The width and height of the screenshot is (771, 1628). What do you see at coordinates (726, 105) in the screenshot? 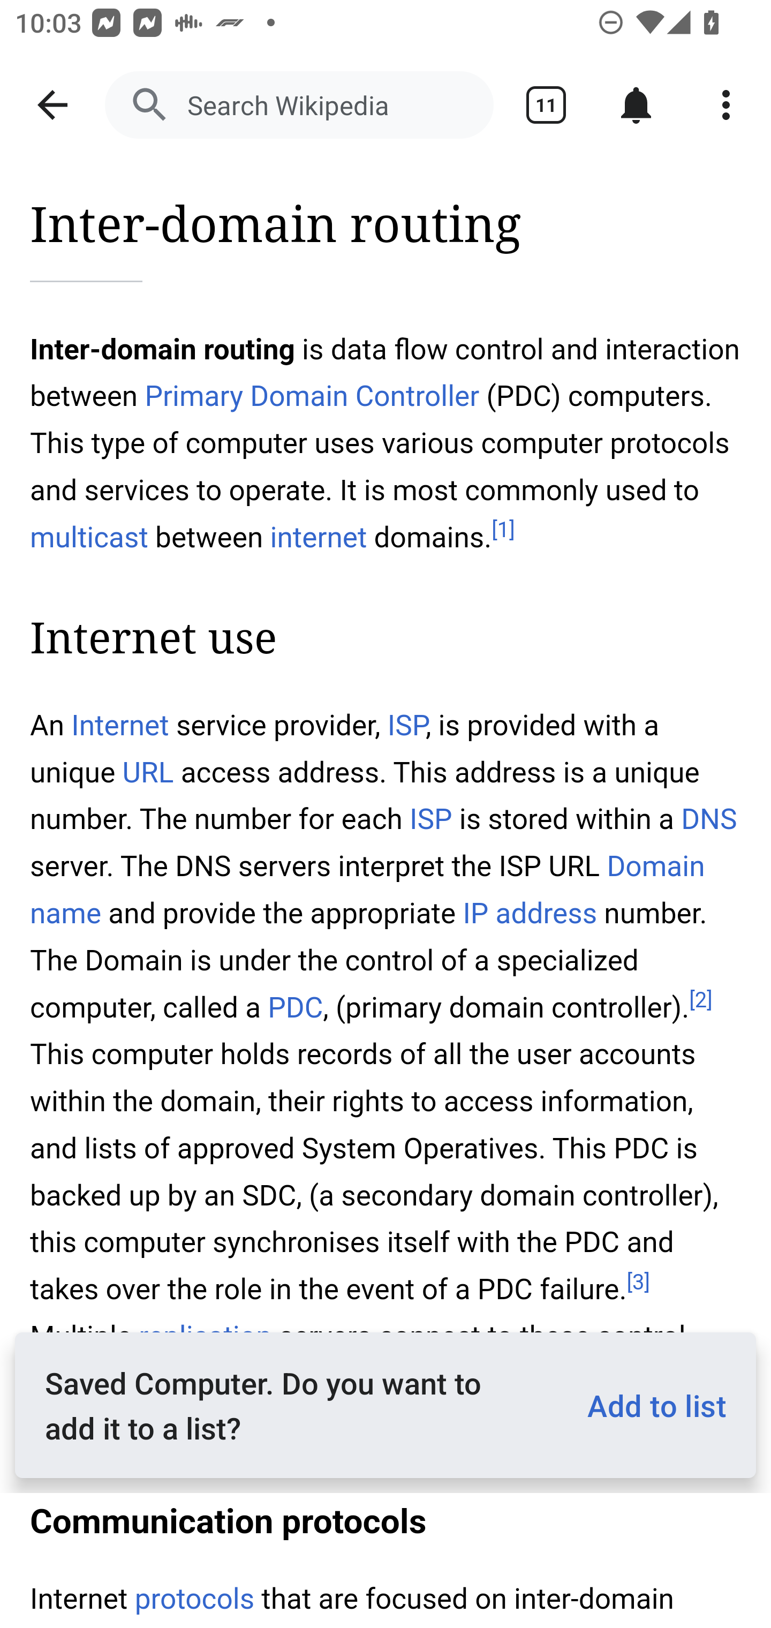
I see `More options` at bounding box center [726, 105].